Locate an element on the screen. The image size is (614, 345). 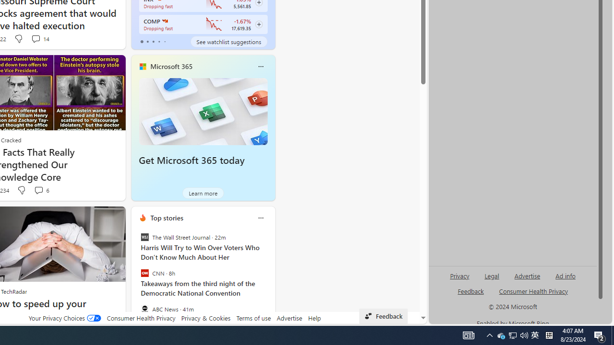
AutomationID: sb_feedback is located at coordinates (470, 291).